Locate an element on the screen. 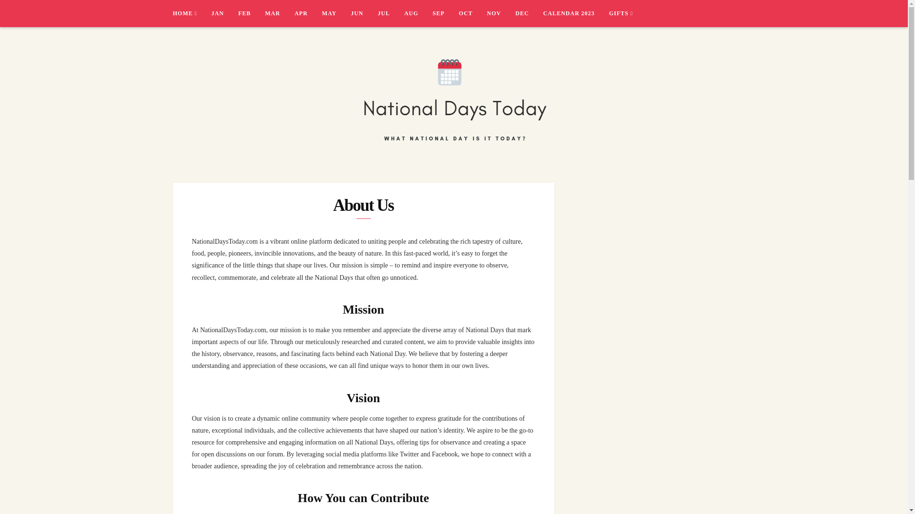 Image resolution: width=915 pixels, height=514 pixels. APR is located at coordinates (308, 13).